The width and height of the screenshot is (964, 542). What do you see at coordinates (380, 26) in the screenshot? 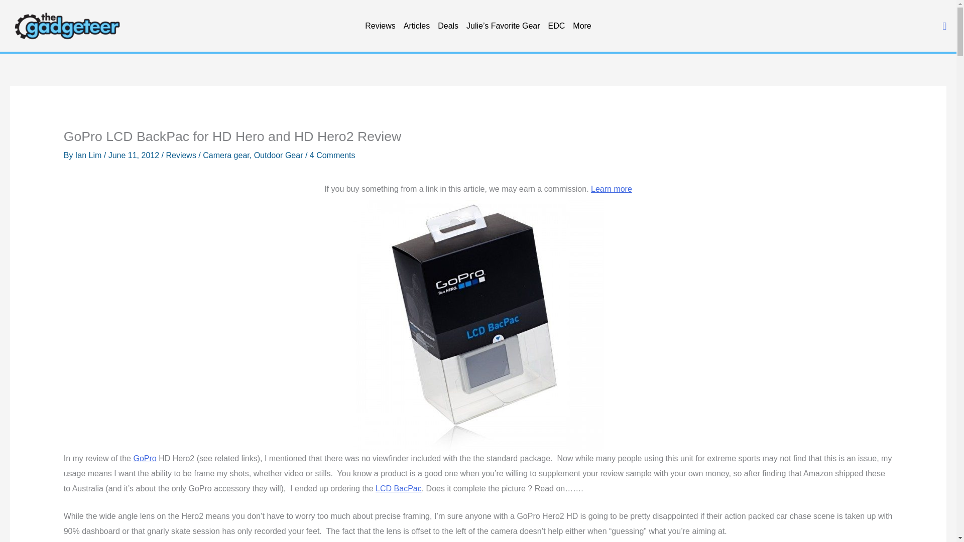
I see `Reviews` at bounding box center [380, 26].